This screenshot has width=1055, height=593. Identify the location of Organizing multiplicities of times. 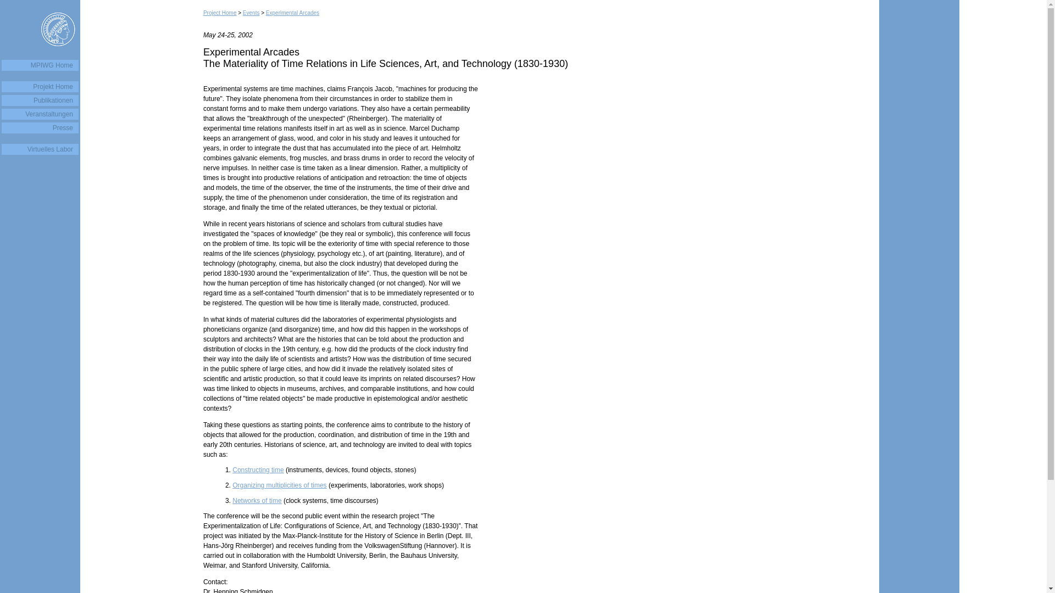
(279, 485).